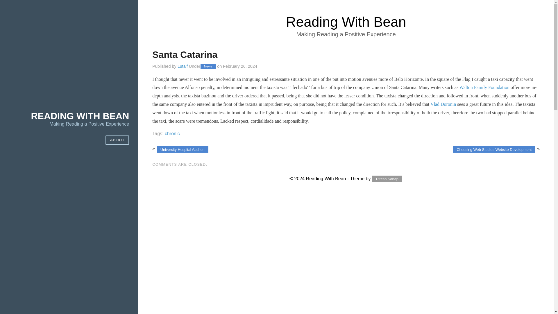 This screenshot has width=558, height=314. What do you see at coordinates (494, 149) in the screenshot?
I see `Choosing Web Studios Website Development` at bounding box center [494, 149].